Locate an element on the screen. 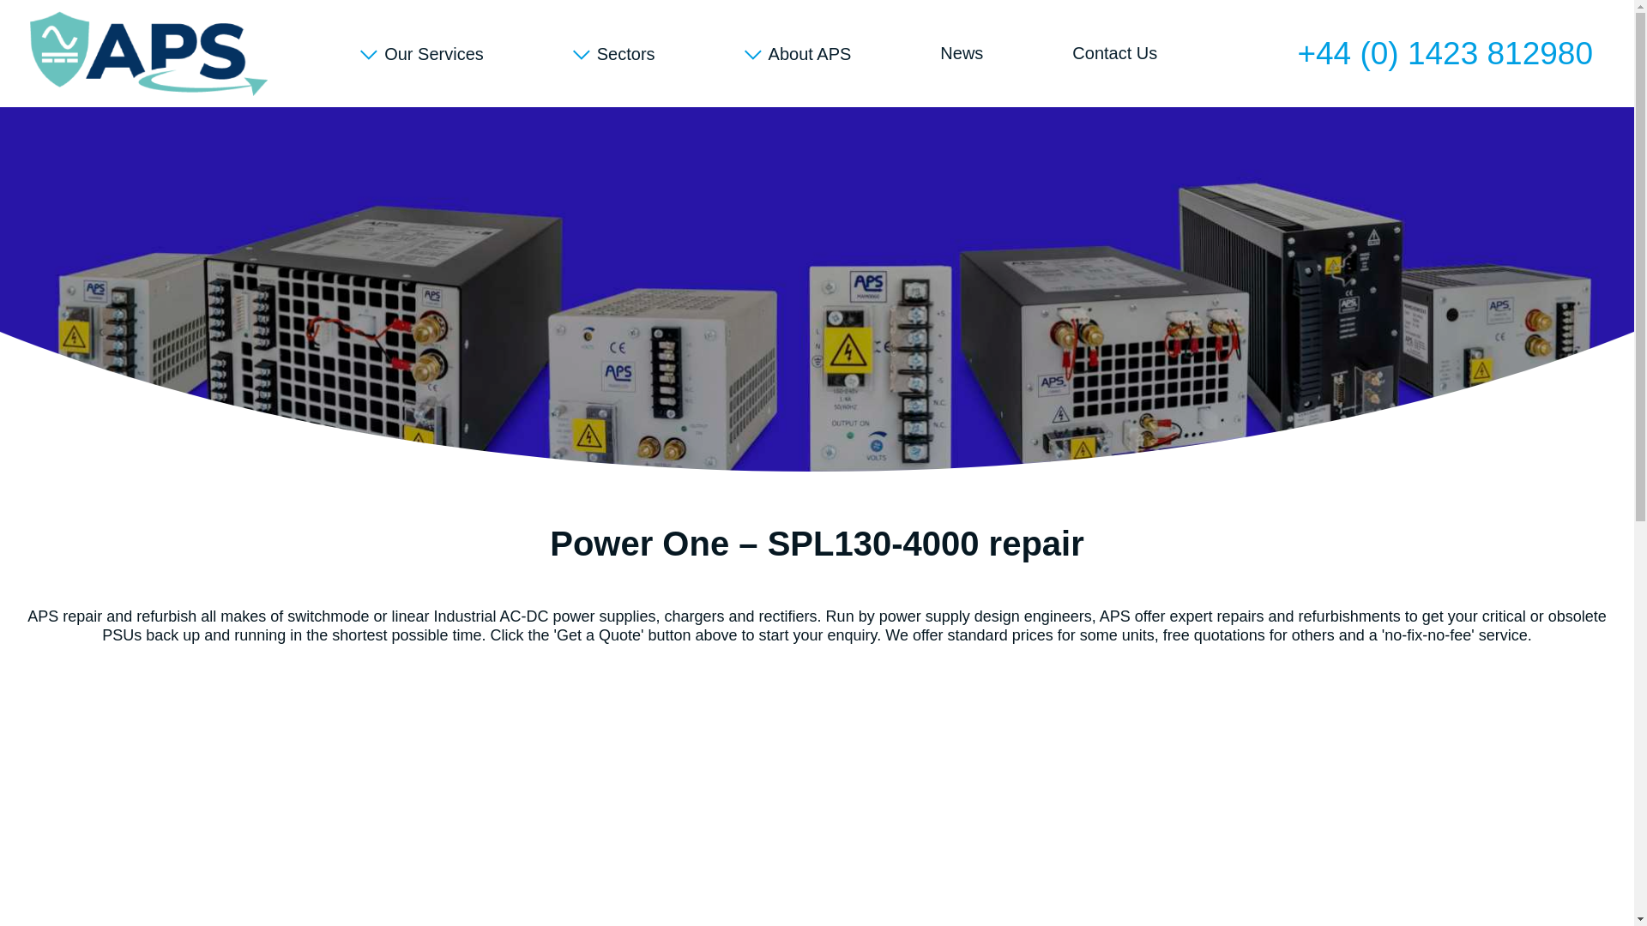 The width and height of the screenshot is (1647, 926). Our Services is located at coordinates (422, 53).